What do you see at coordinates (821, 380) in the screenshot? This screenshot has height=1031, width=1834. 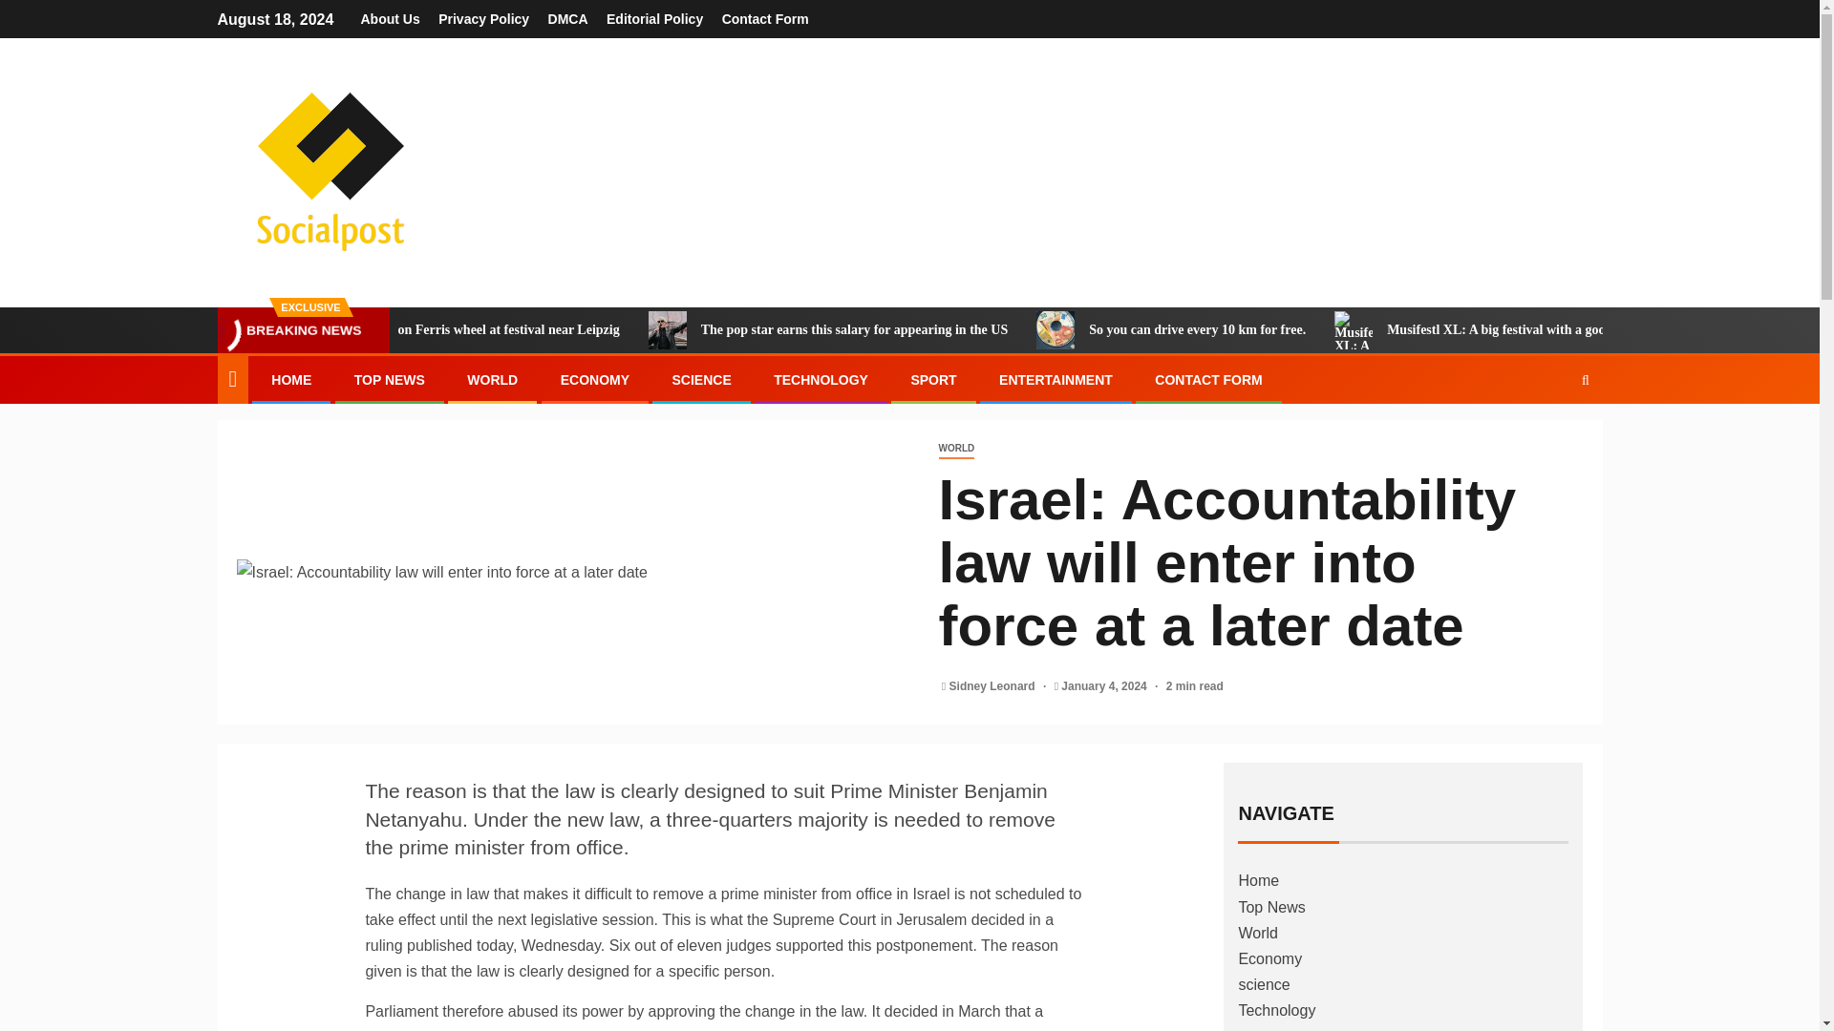 I see `TECHNOLOGY` at bounding box center [821, 380].